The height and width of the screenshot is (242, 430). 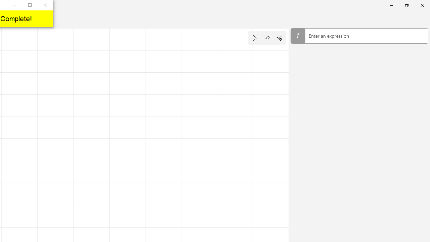 I want to click on Minimize Calculator, so click(x=391, y=5).